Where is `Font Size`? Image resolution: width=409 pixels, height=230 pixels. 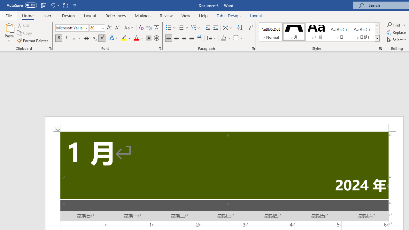 Font Size is located at coordinates (95, 28).